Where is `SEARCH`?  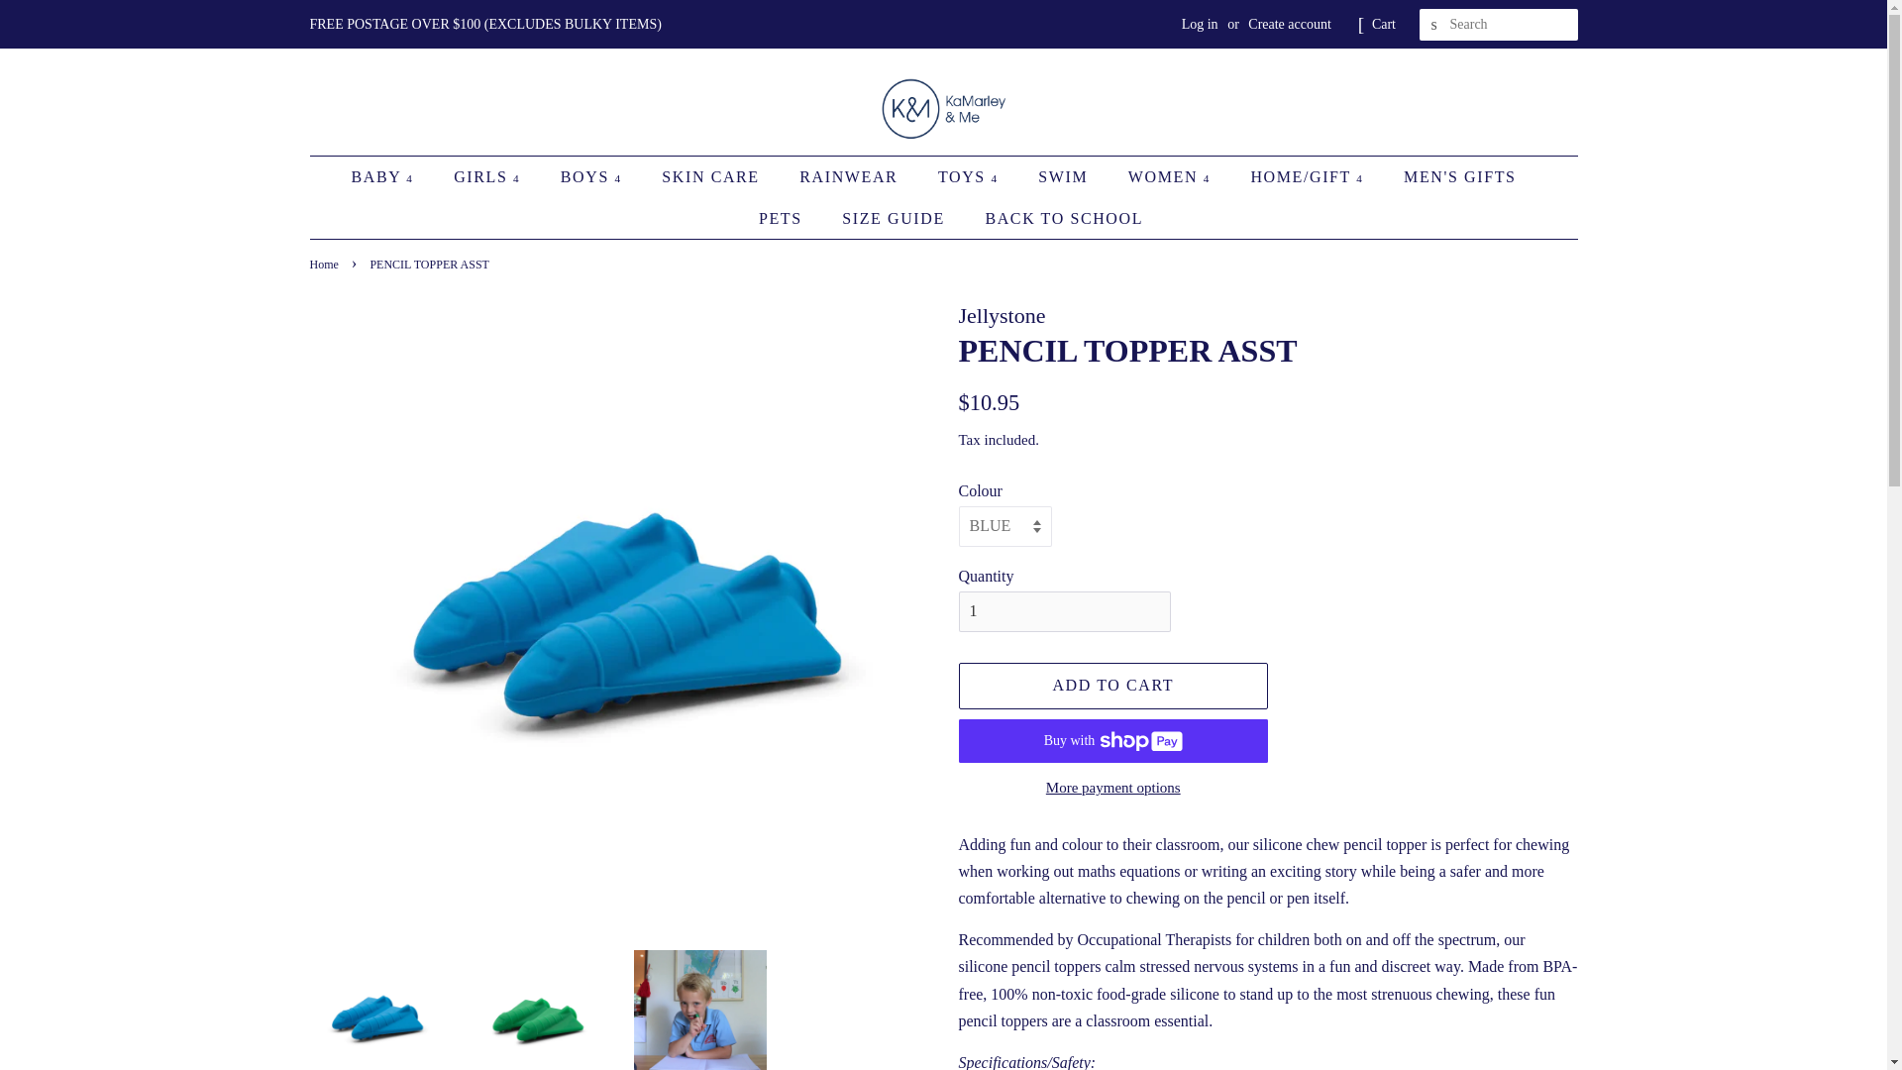 SEARCH is located at coordinates (1434, 25).